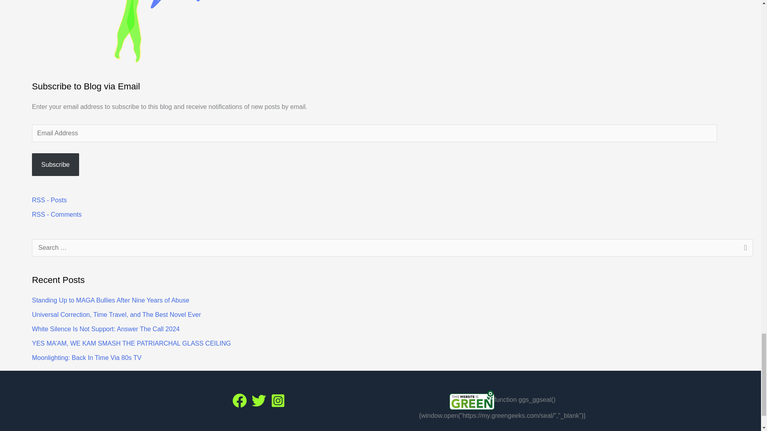  I want to click on Standing Up to MAGA Bullies After Nine Years of Abuse, so click(111, 300).